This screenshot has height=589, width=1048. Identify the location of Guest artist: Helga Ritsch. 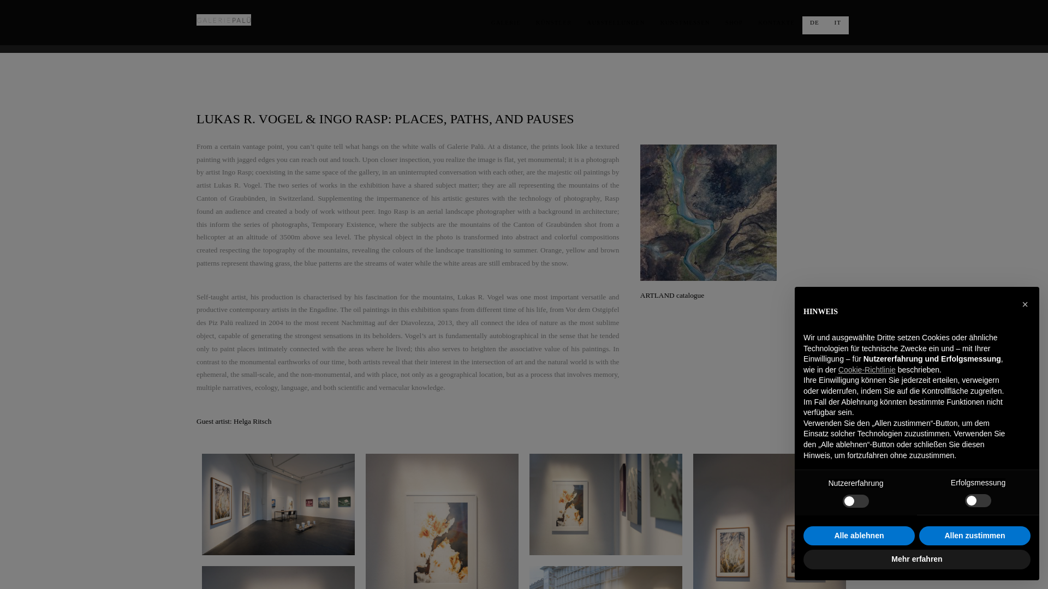
(234, 421).